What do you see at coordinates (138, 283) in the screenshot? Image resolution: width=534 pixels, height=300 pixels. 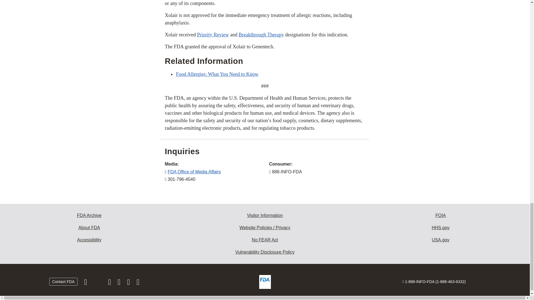 I see `Subscribe to FDA RSS feeds` at bounding box center [138, 283].